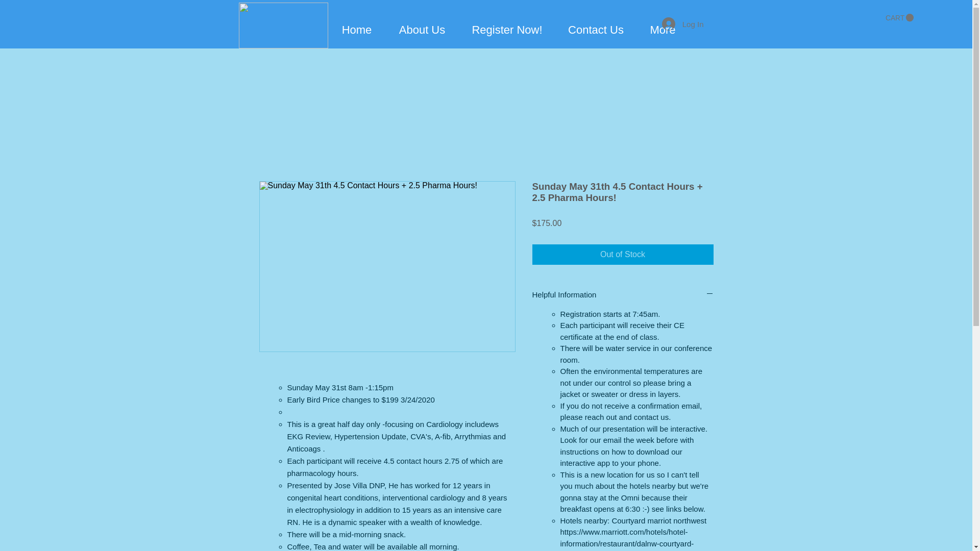 This screenshot has width=980, height=551. What do you see at coordinates (623, 294) in the screenshot?
I see `Helpful Information` at bounding box center [623, 294].